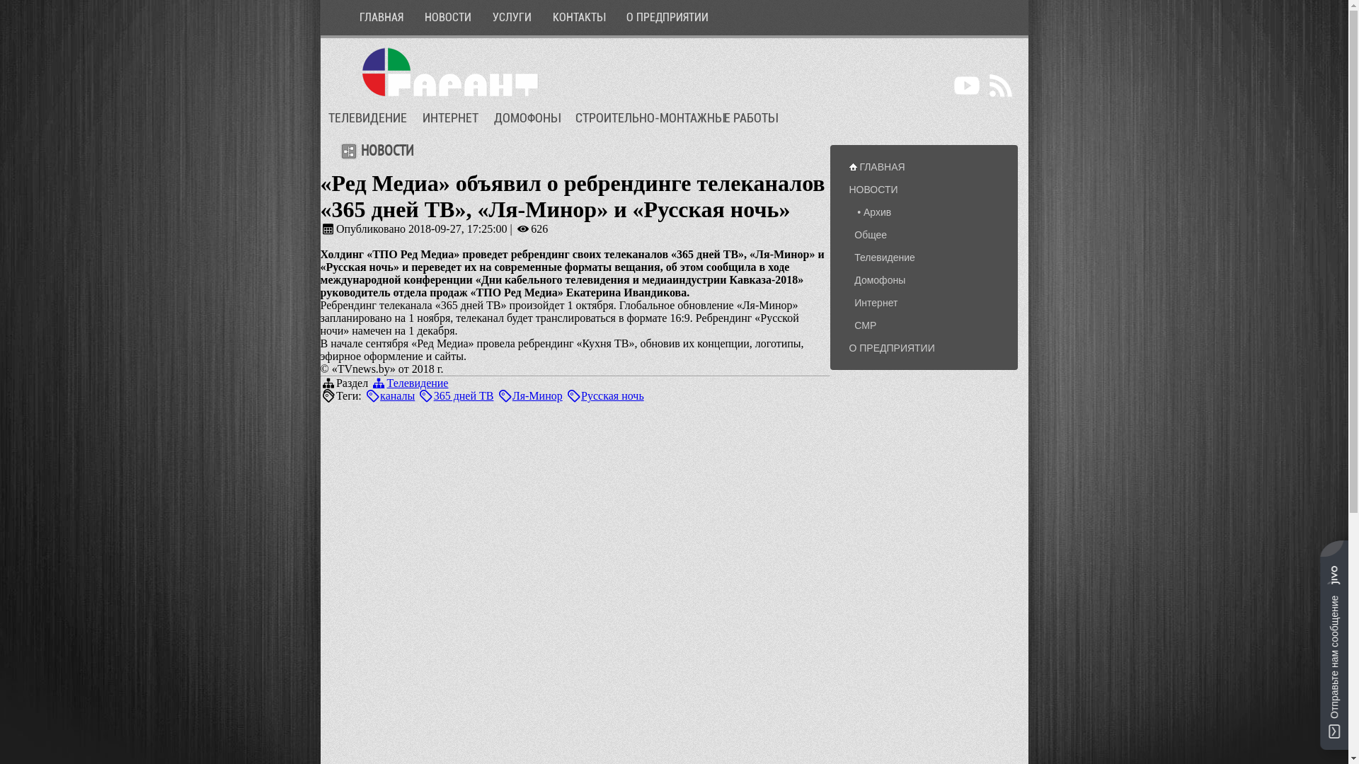  I want to click on RSS Feed, so click(1001, 86).